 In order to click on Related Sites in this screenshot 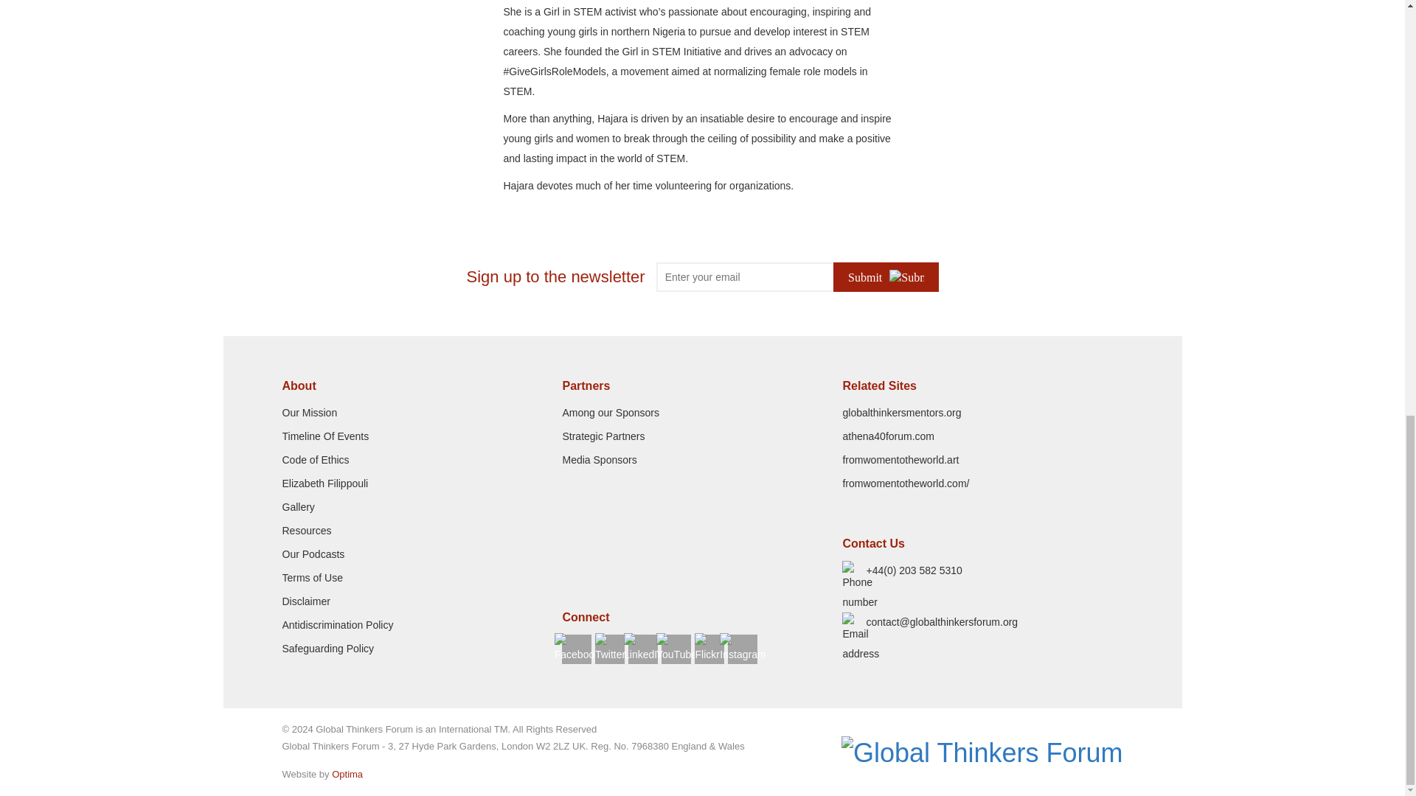, I will do `click(982, 386)`.